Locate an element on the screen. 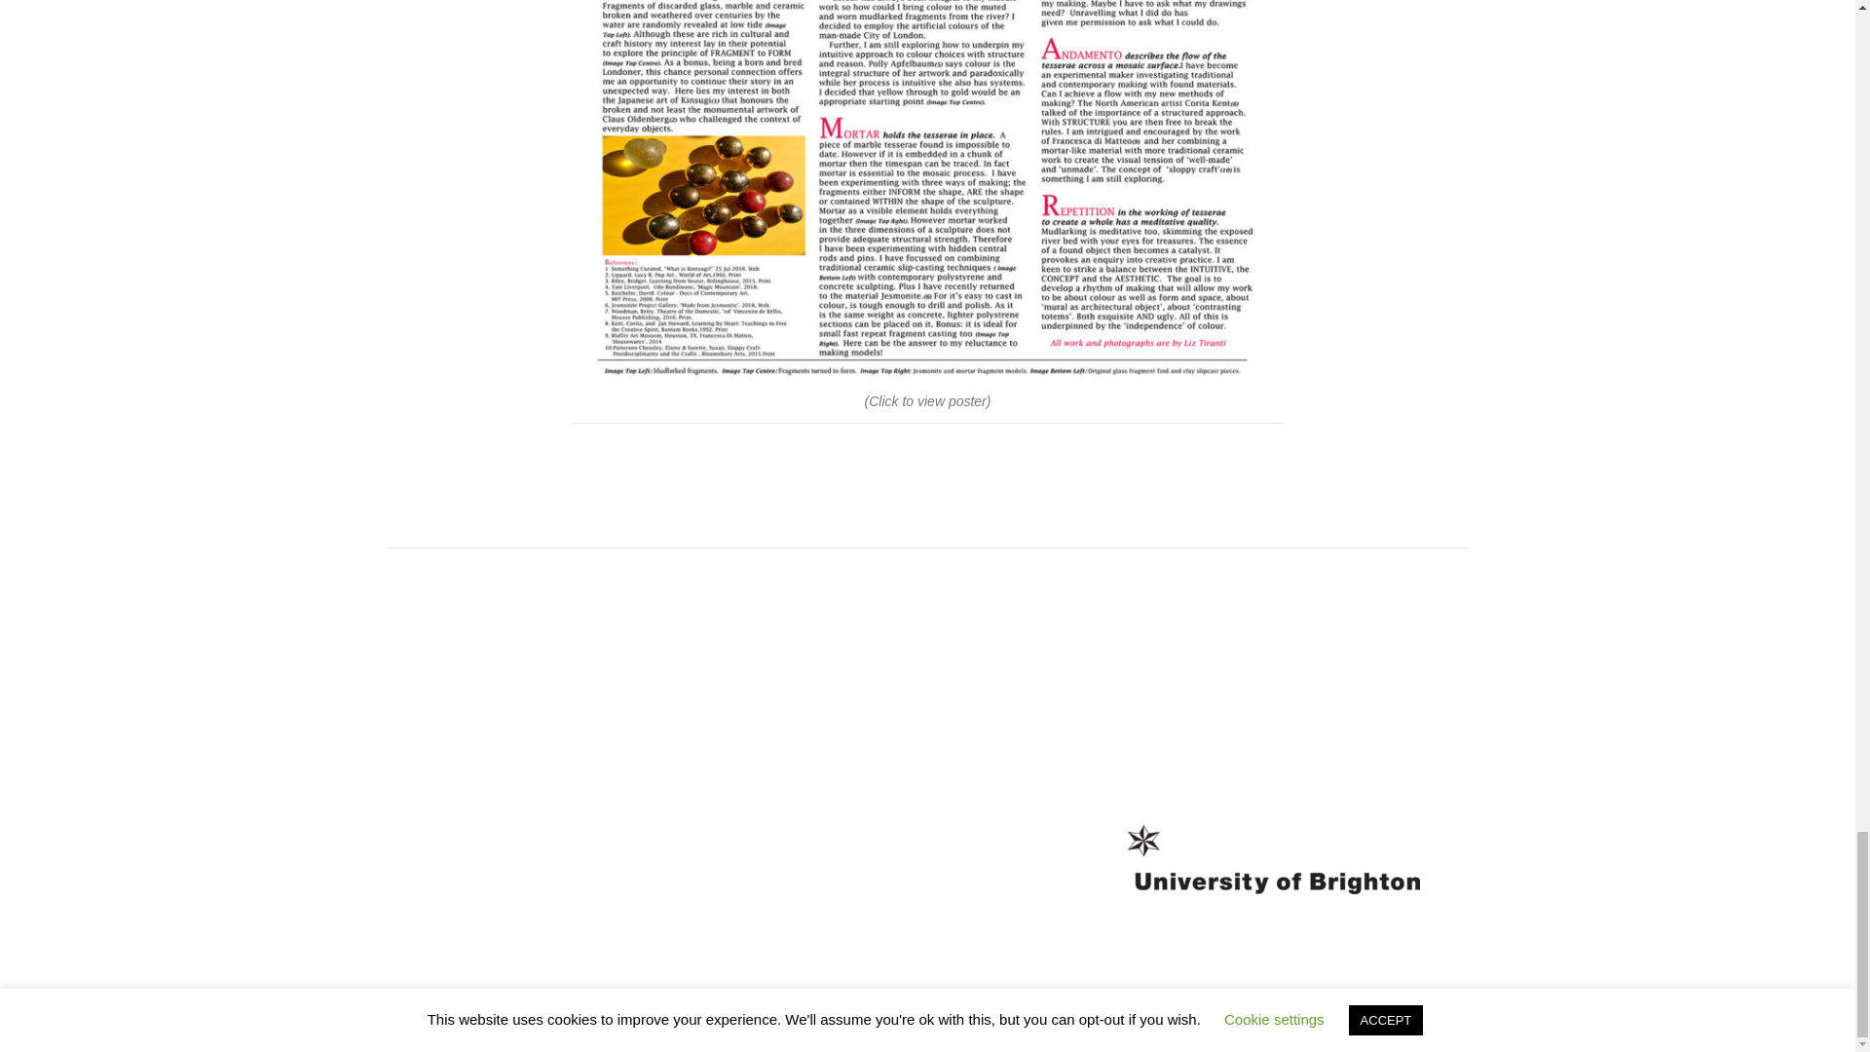  University of Brighton is located at coordinates (561, 1011).